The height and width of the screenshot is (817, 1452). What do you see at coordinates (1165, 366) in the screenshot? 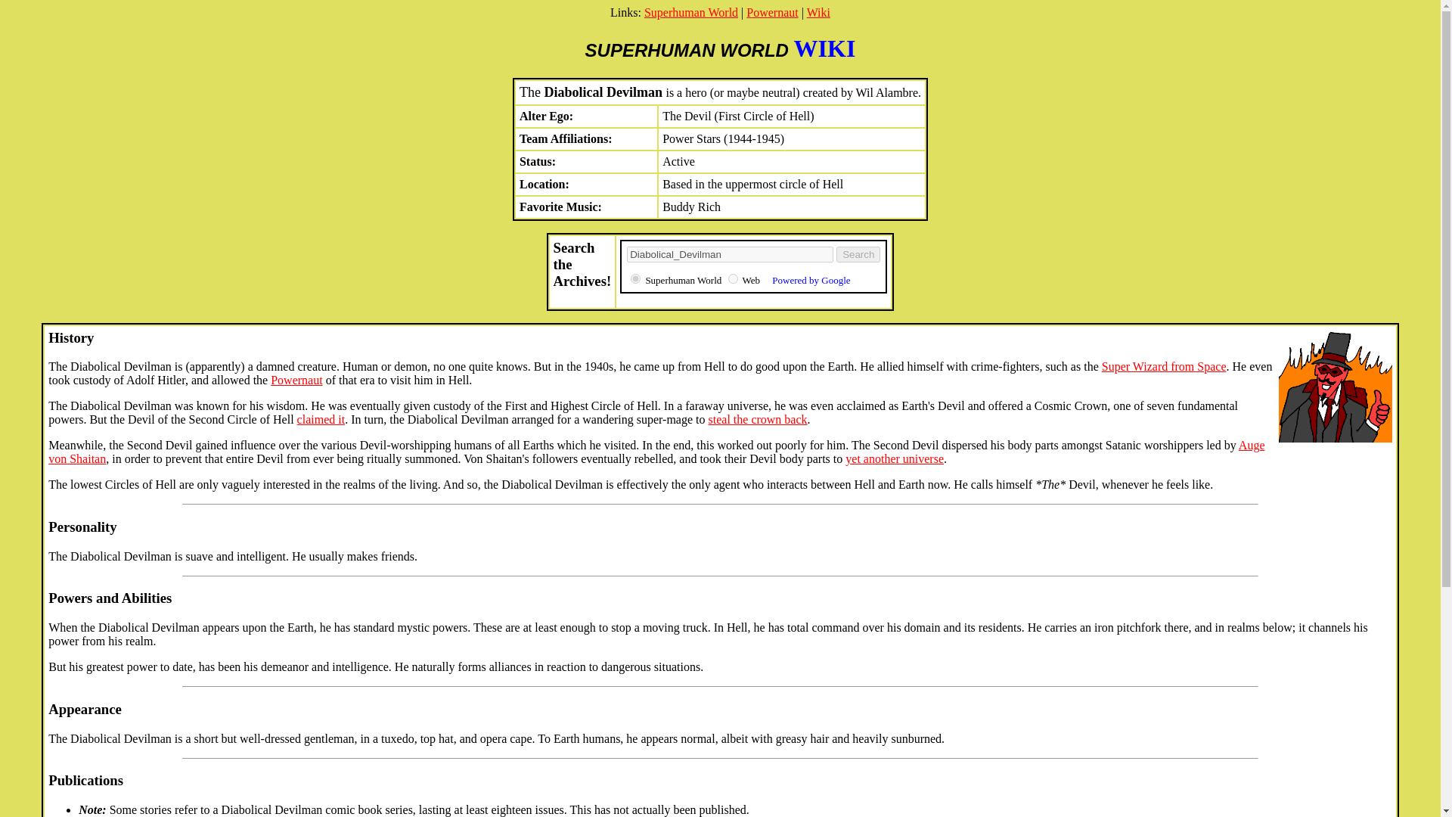
I see `Super Wizard from Space` at bounding box center [1165, 366].